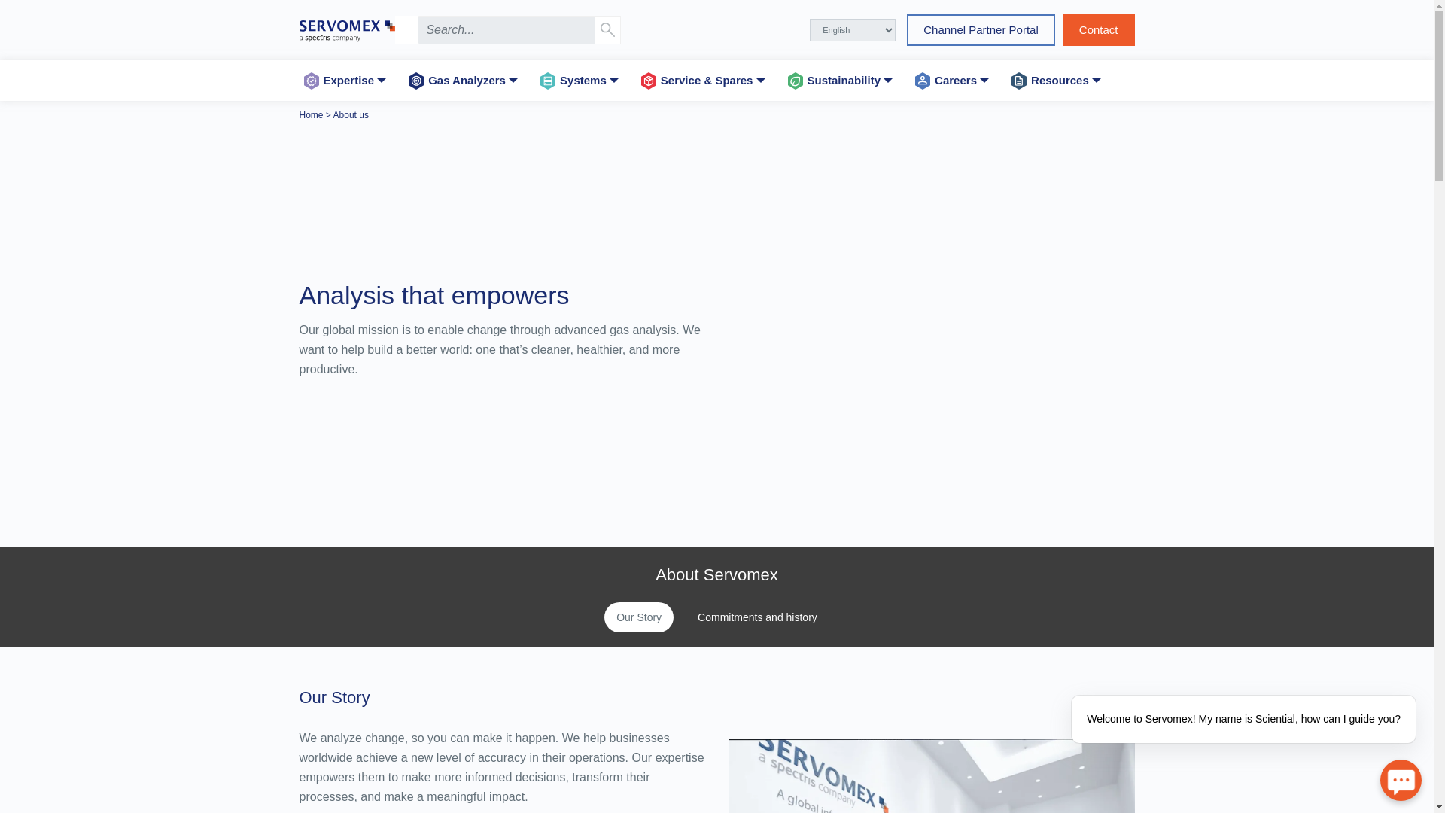  What do you see at coordinates (981, 30) in the screenshot?
I see `Channel Partner Portal` at bounding box center [981, 30].